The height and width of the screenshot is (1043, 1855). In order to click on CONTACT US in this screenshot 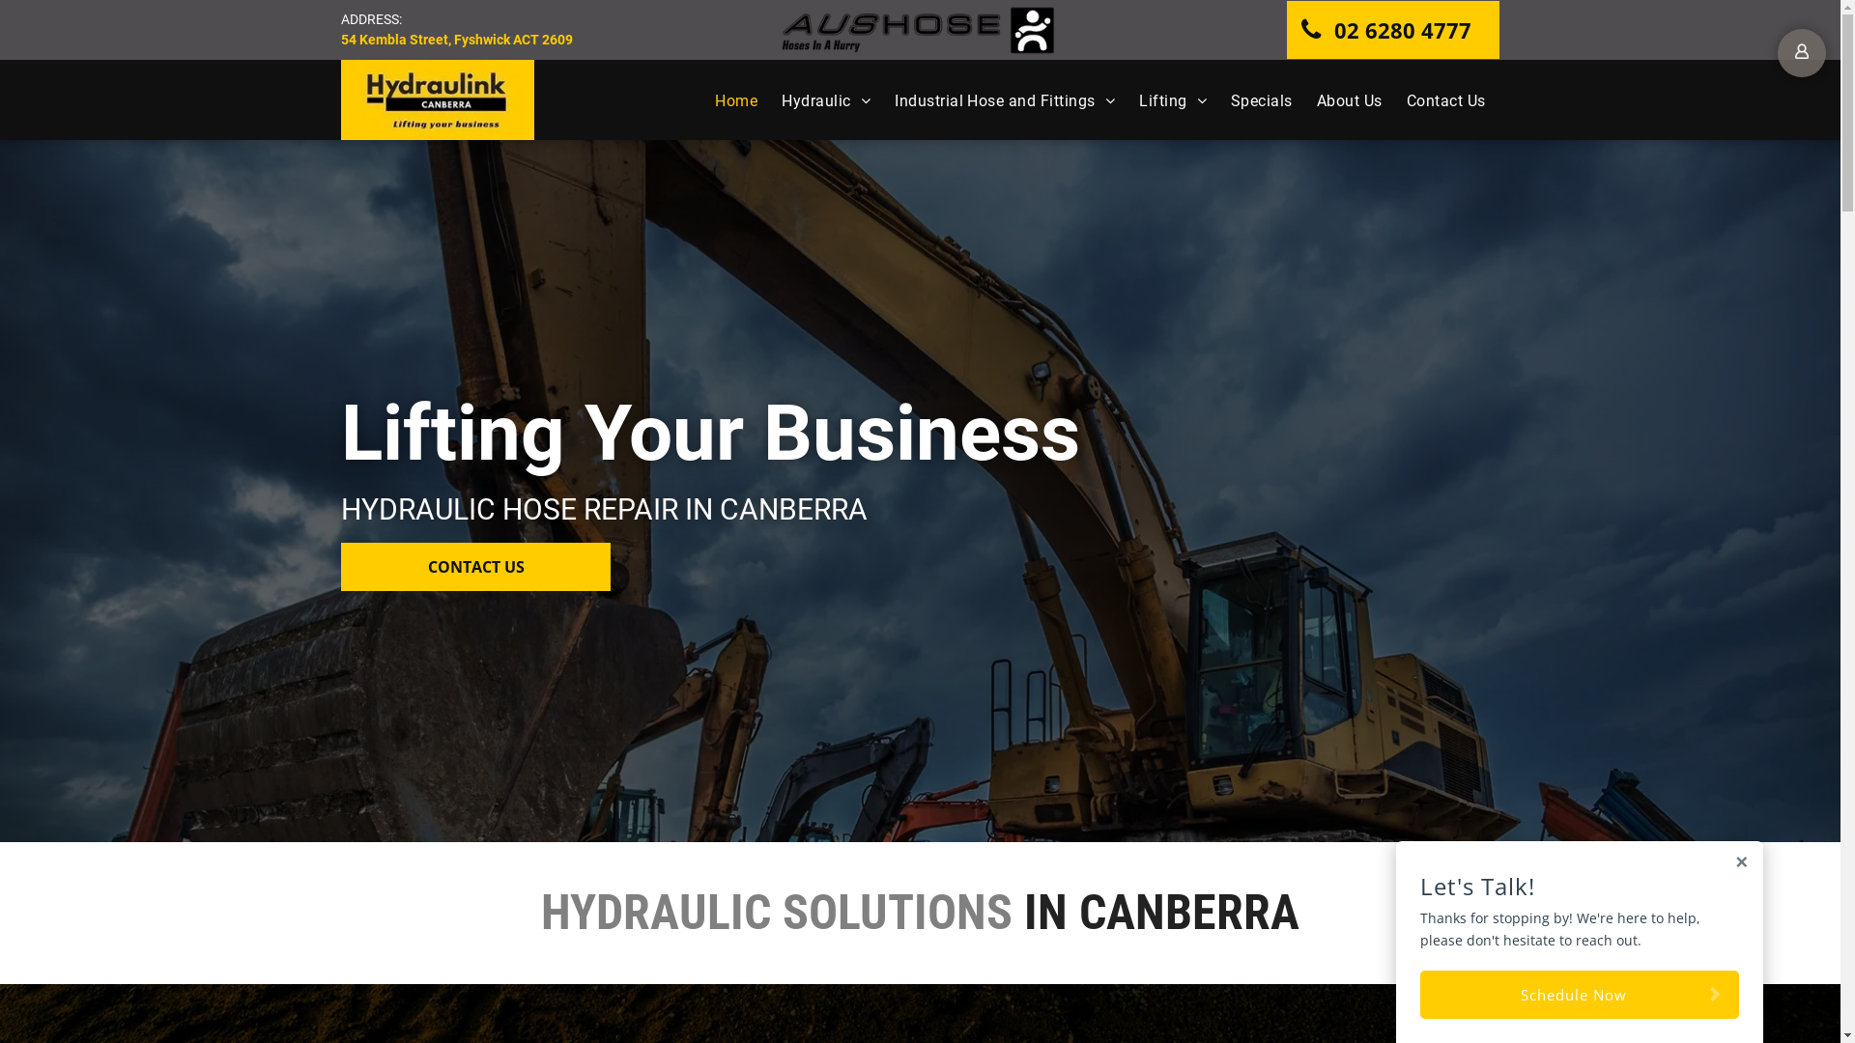, I will do `click(475, 567)`.